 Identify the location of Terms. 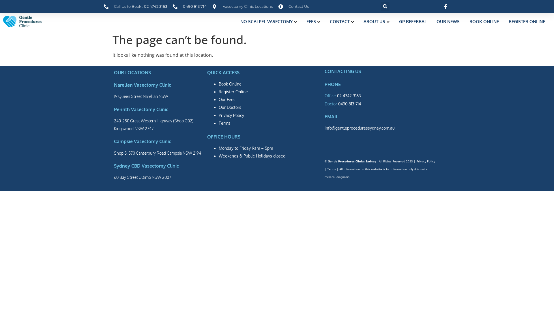
(331, 169).